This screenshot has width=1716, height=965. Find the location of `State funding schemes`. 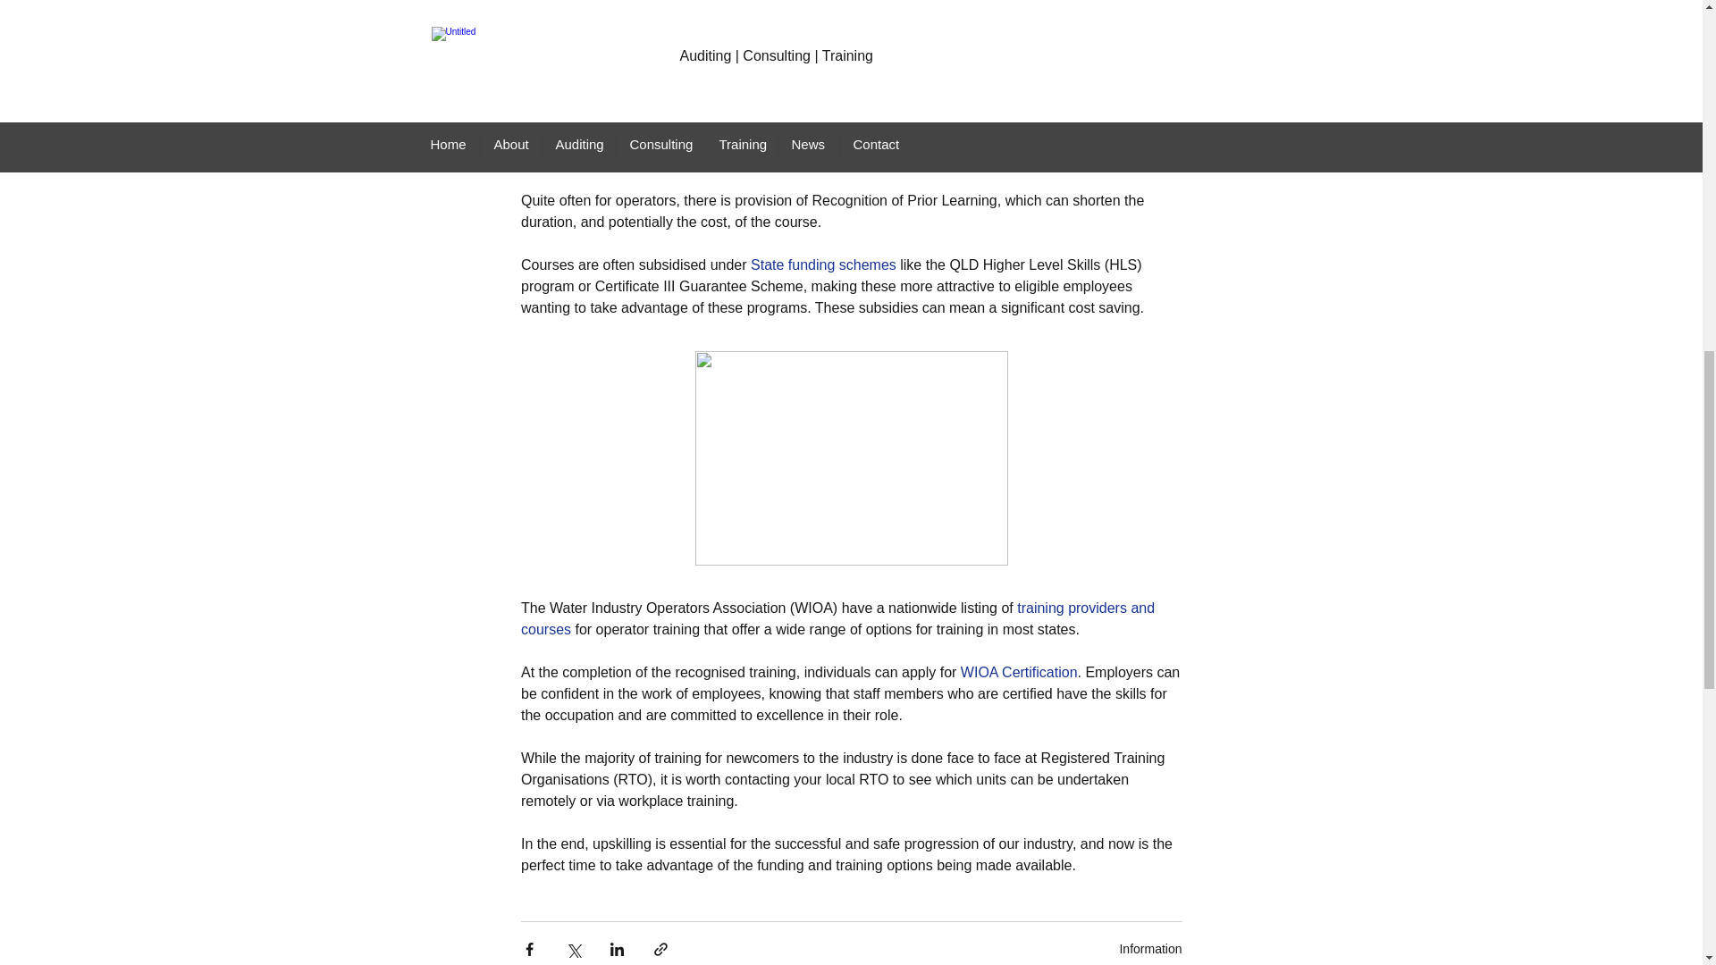

State funding schemes is located at coordinates (823, 264).